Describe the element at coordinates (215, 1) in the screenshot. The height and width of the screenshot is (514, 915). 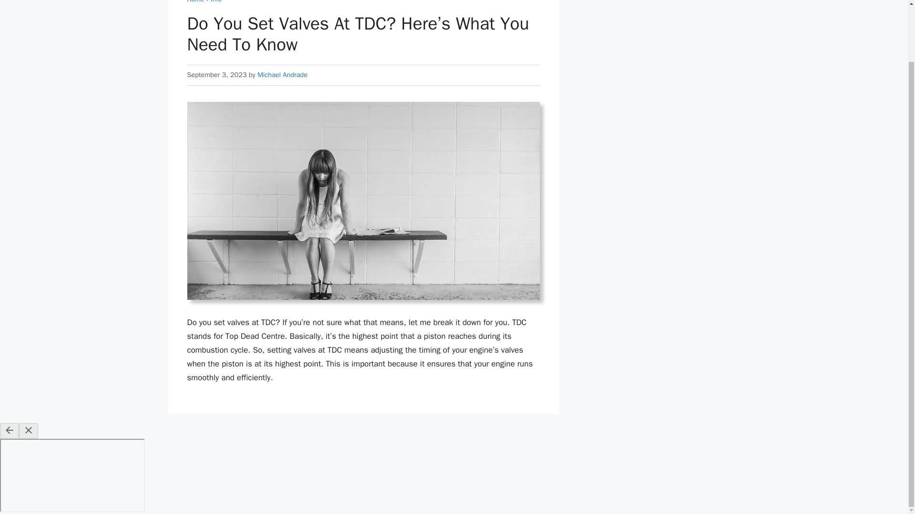
I see `Info` at that location.